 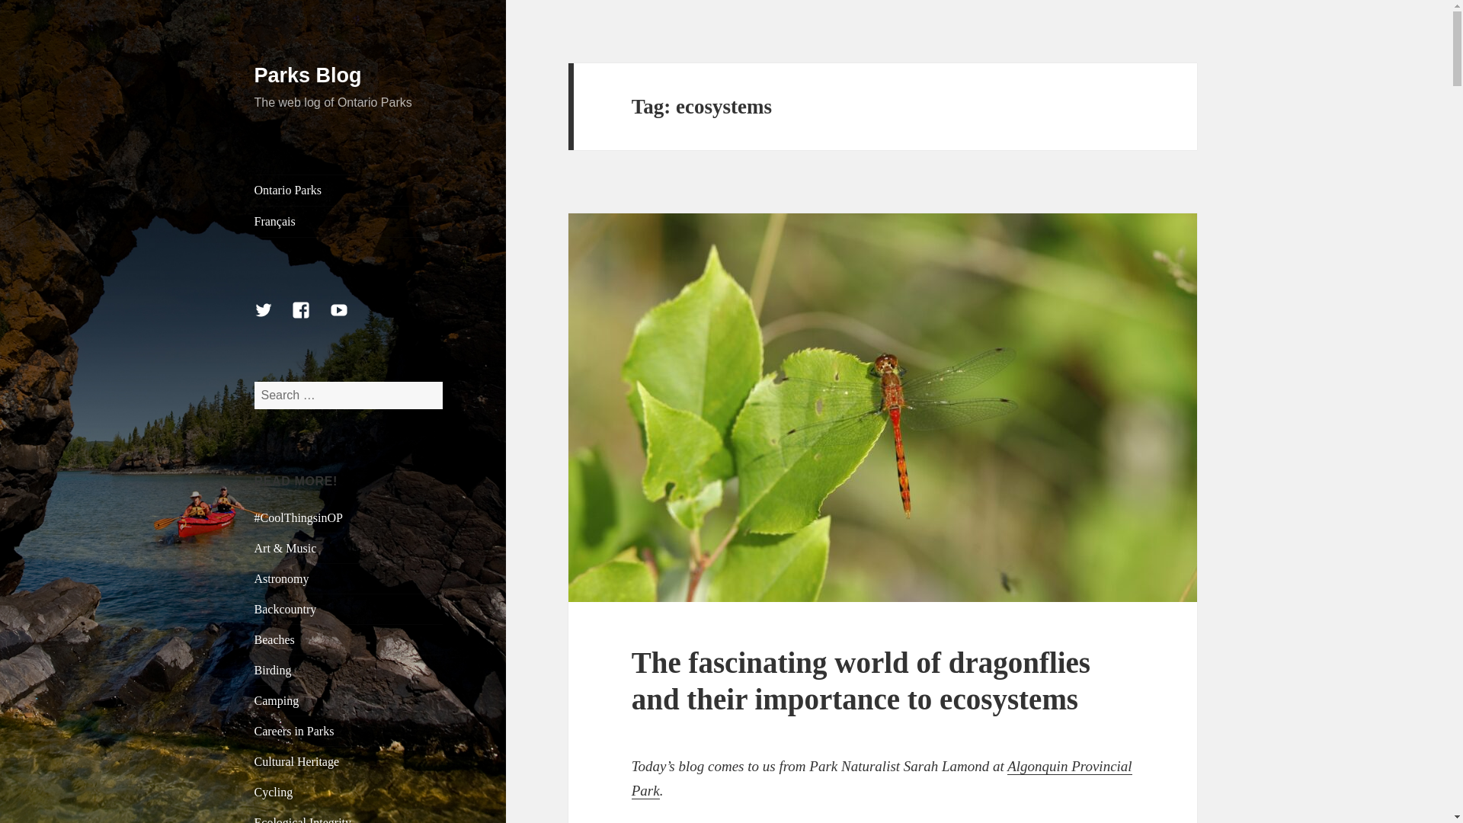 What do you see at coordinates (294, 731) in the screenshot?
I see `Careers in Parks` at bounding box center [294, 731].